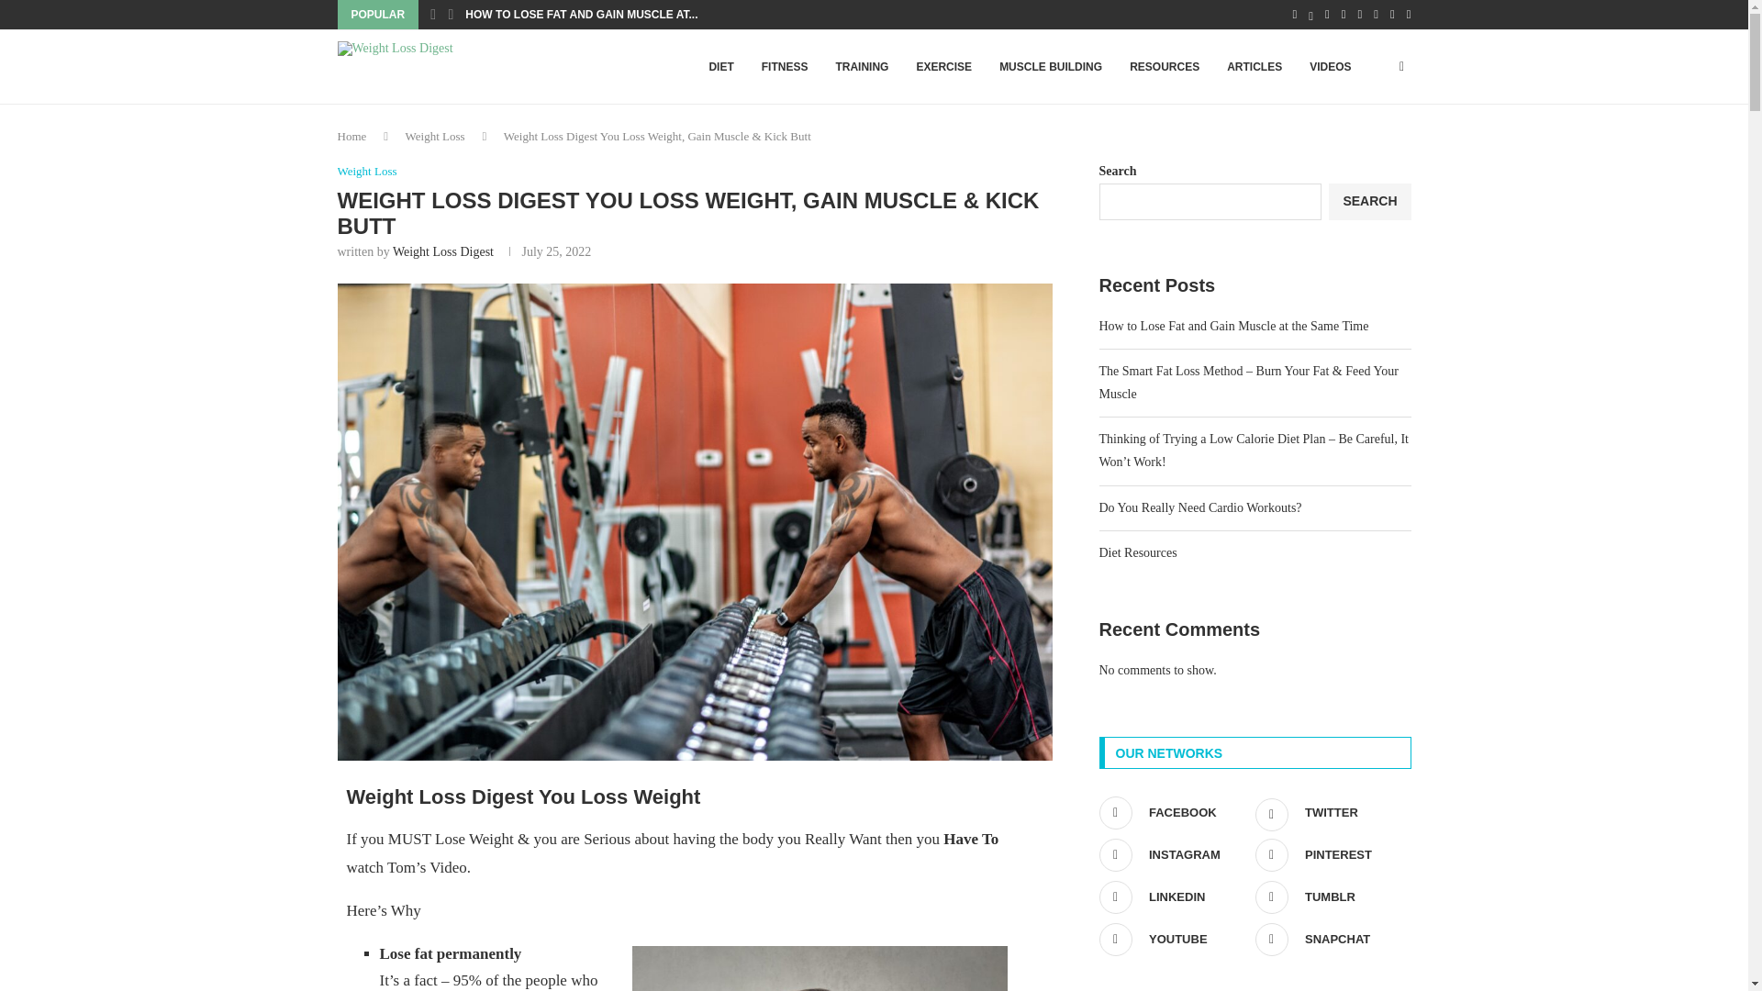  Describe the element at coordinates (352, 136) in the screenshot. I see `Home` at that location.